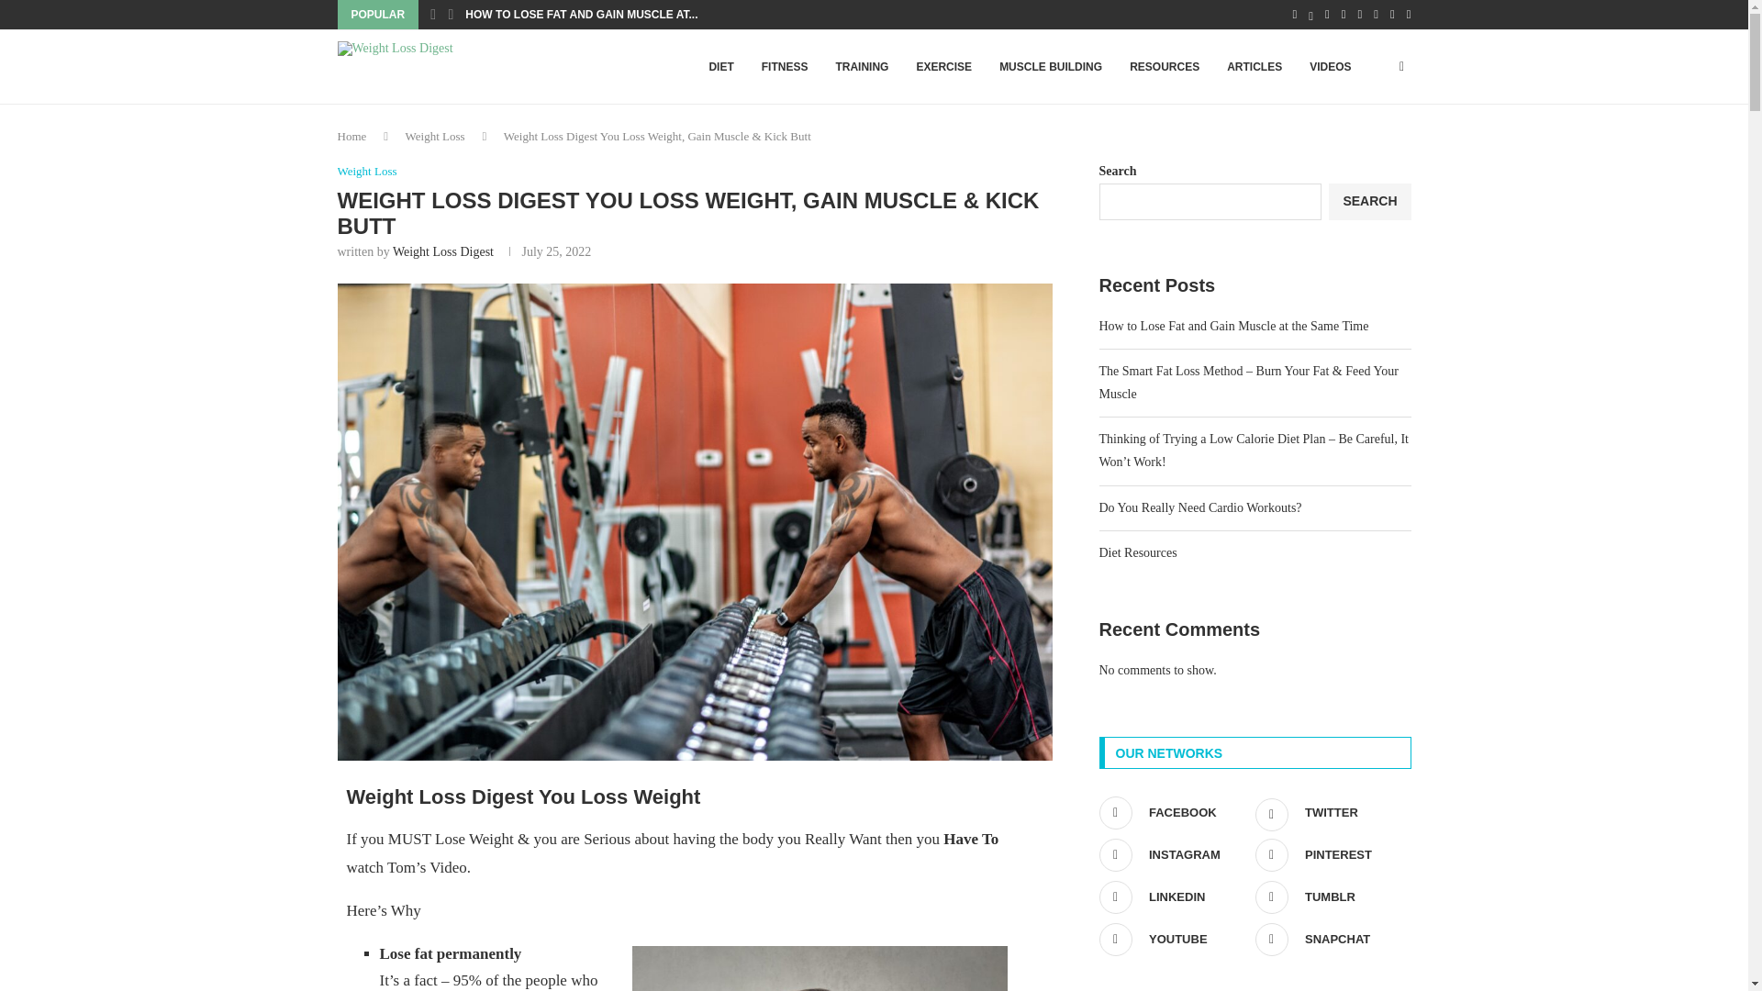  Describe the element at coordinates (352, 136) in the screenshot. I see `Home` at that location.